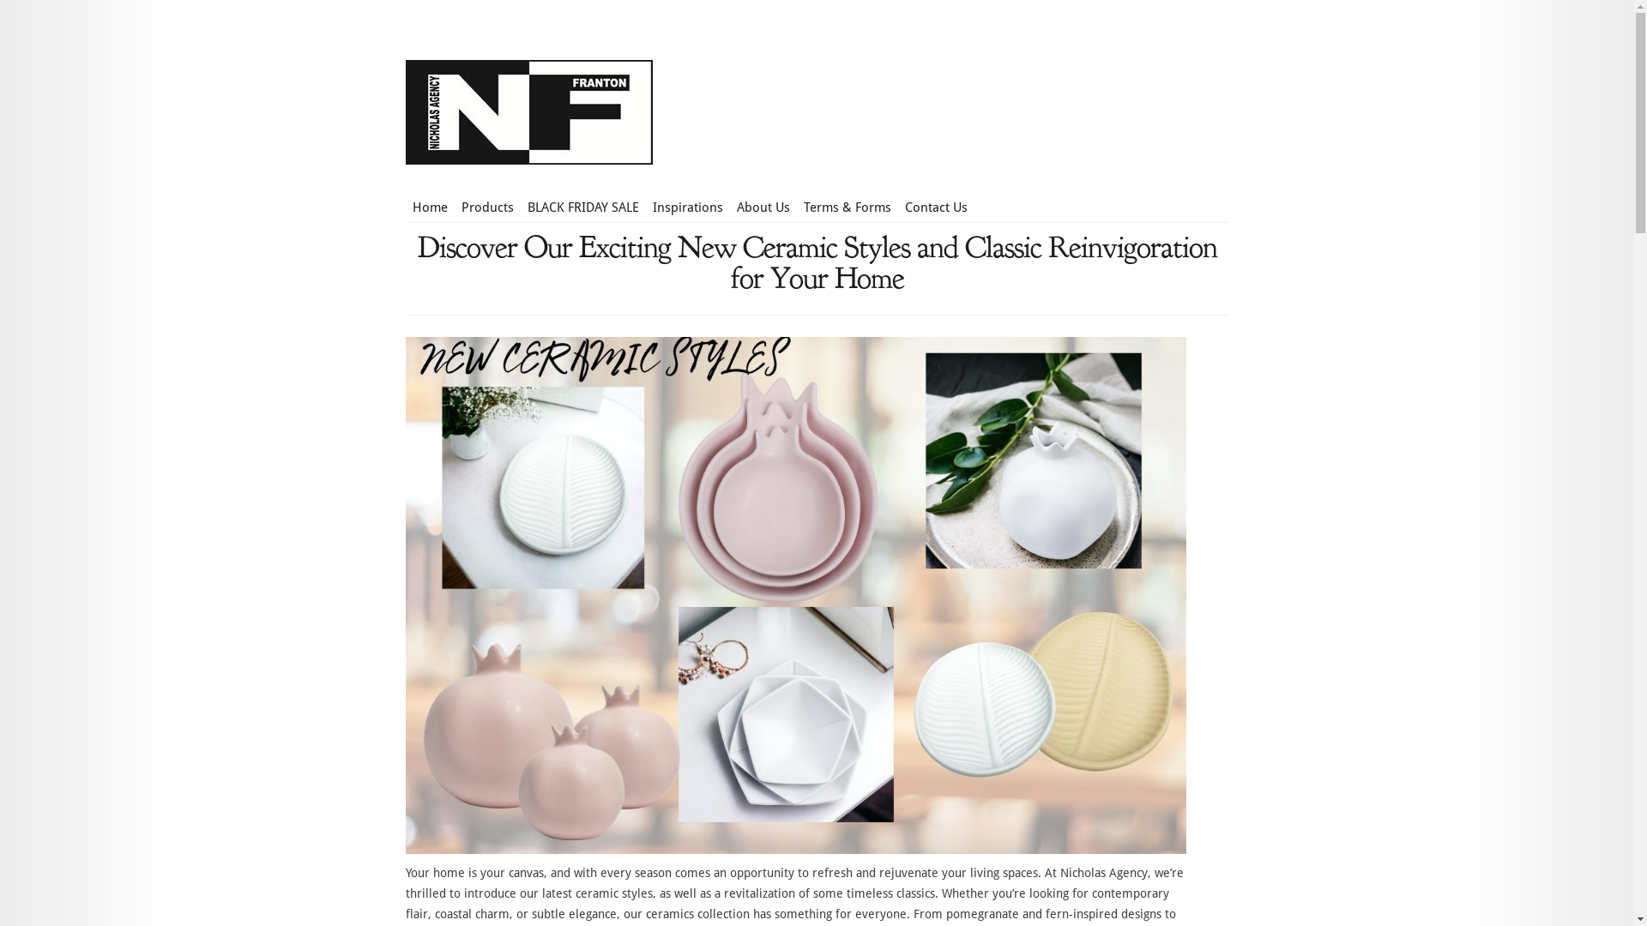  I want to click on Inspirations, so click(687, 207).